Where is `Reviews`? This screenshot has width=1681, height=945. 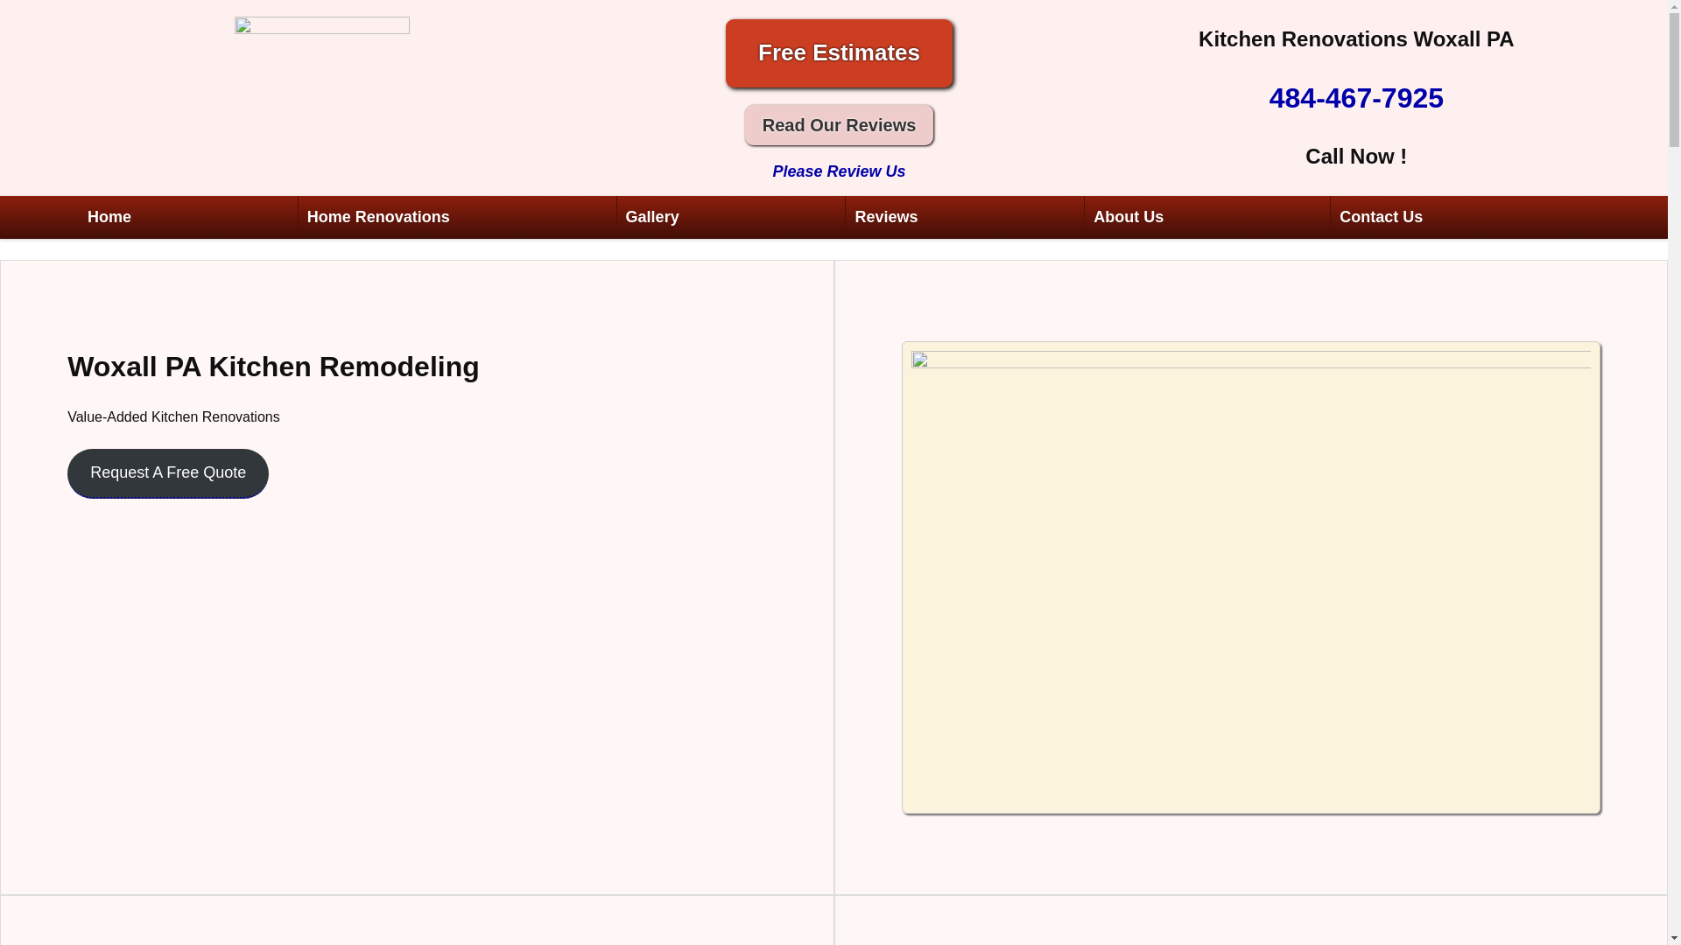
Reviews is located at coordinates (885, 217).